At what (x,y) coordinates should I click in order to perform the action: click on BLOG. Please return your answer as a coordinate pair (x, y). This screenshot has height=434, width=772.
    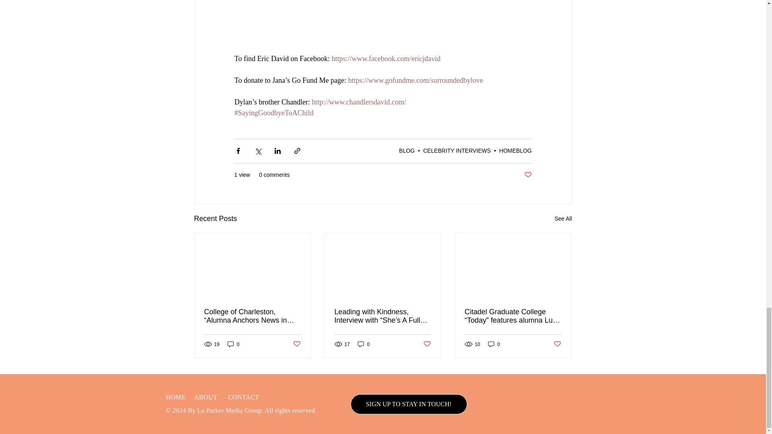
    Looking at the image, I should click on (407, 151).